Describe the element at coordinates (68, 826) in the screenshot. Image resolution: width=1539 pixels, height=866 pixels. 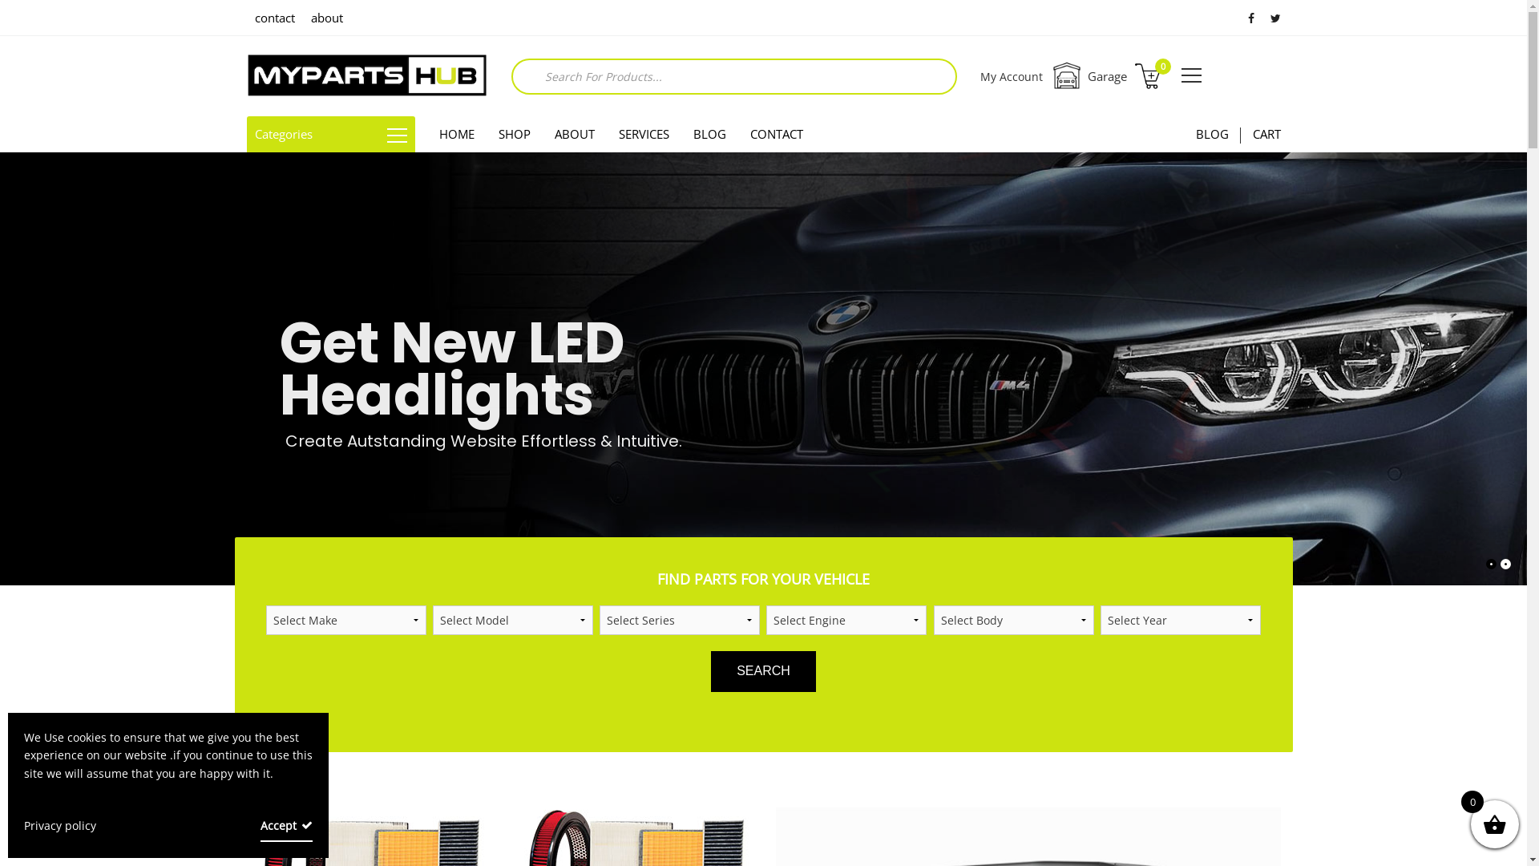
I see `Privacy policy` at that location.